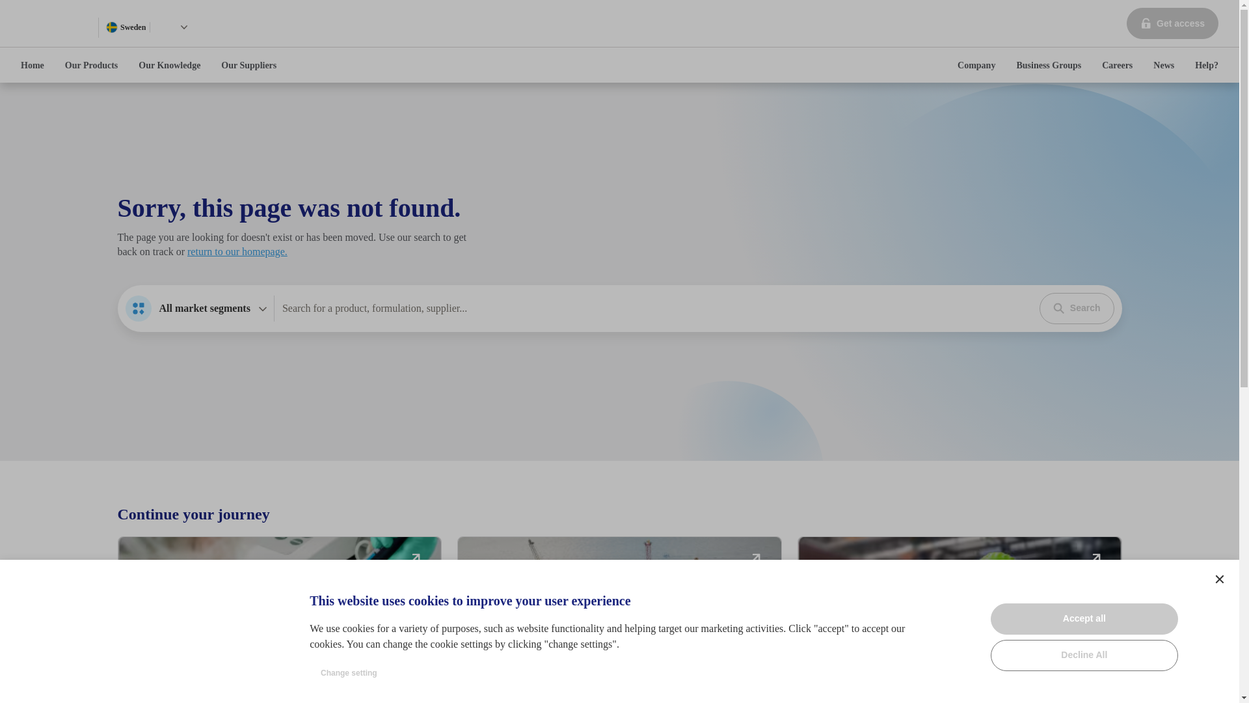 The image size is (1249, 703). What do you see at coordinates (248, 65) in the screenshot?
I see `Our Suppliers` at bounding box center [248, 65].